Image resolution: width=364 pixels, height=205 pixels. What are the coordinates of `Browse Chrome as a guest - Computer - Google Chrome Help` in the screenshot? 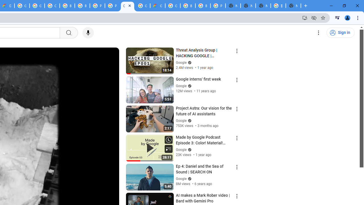 It's located at (188, 6).